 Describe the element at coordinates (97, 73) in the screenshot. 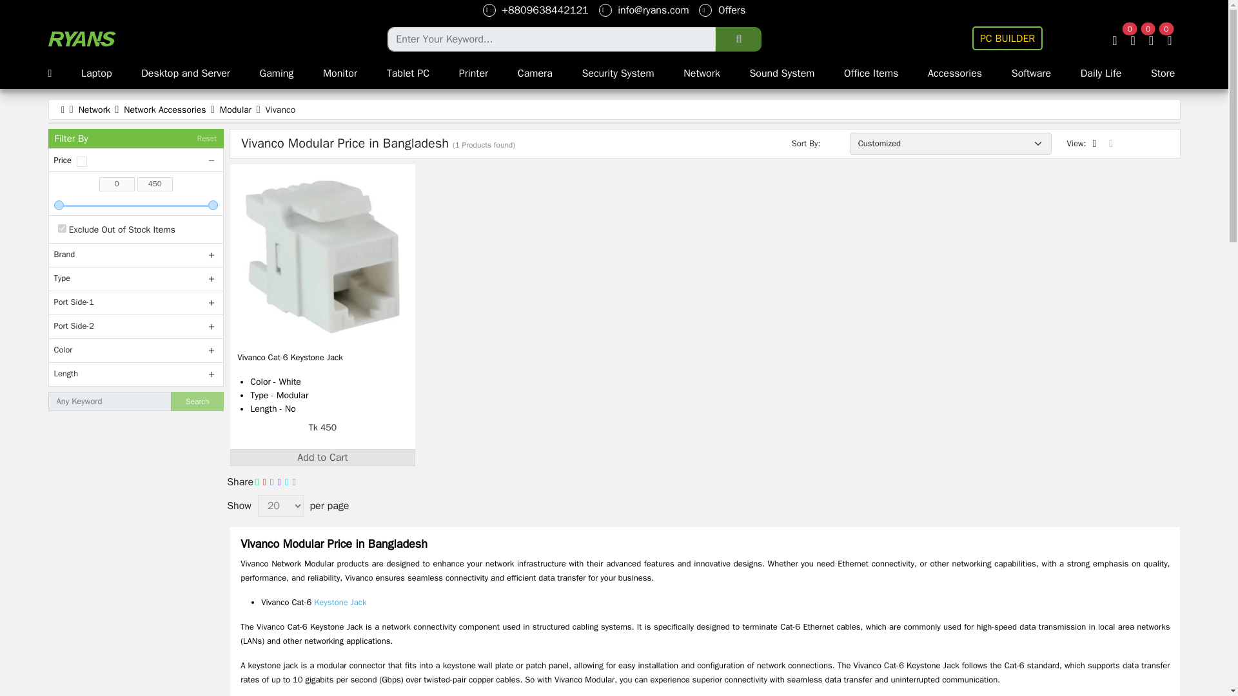

I see `Laptop` at that location.